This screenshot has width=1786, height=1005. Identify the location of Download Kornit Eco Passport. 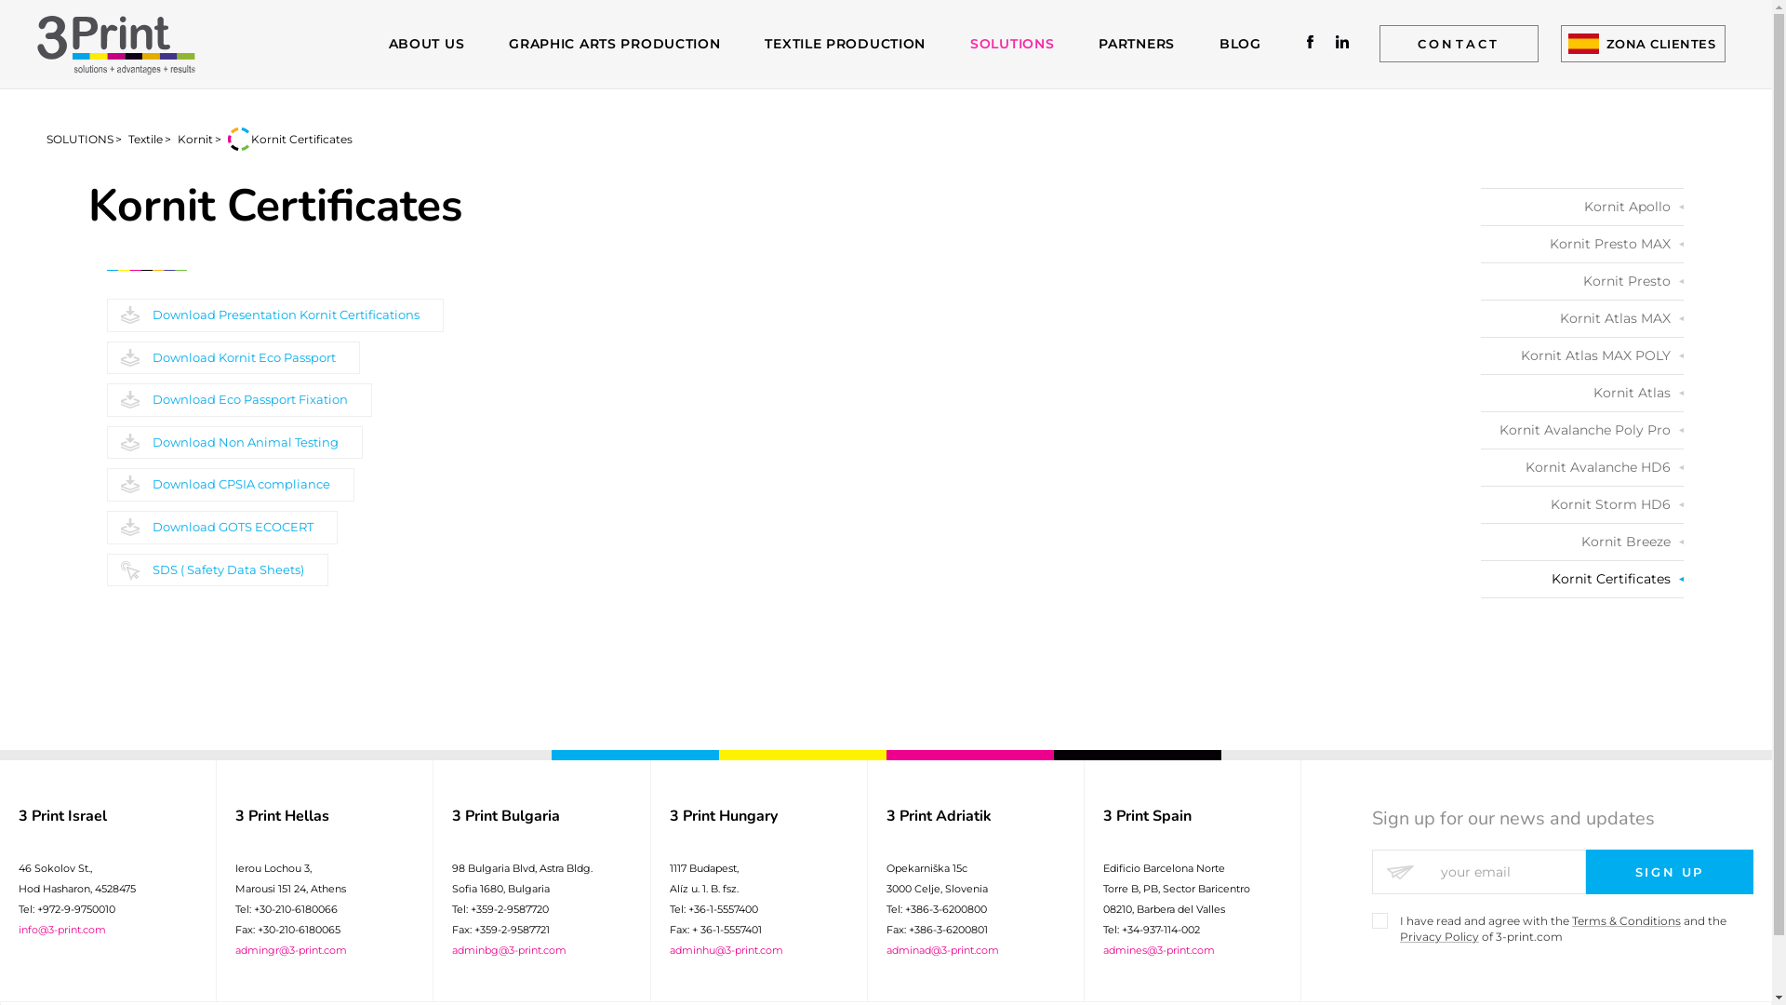
(233, 358).